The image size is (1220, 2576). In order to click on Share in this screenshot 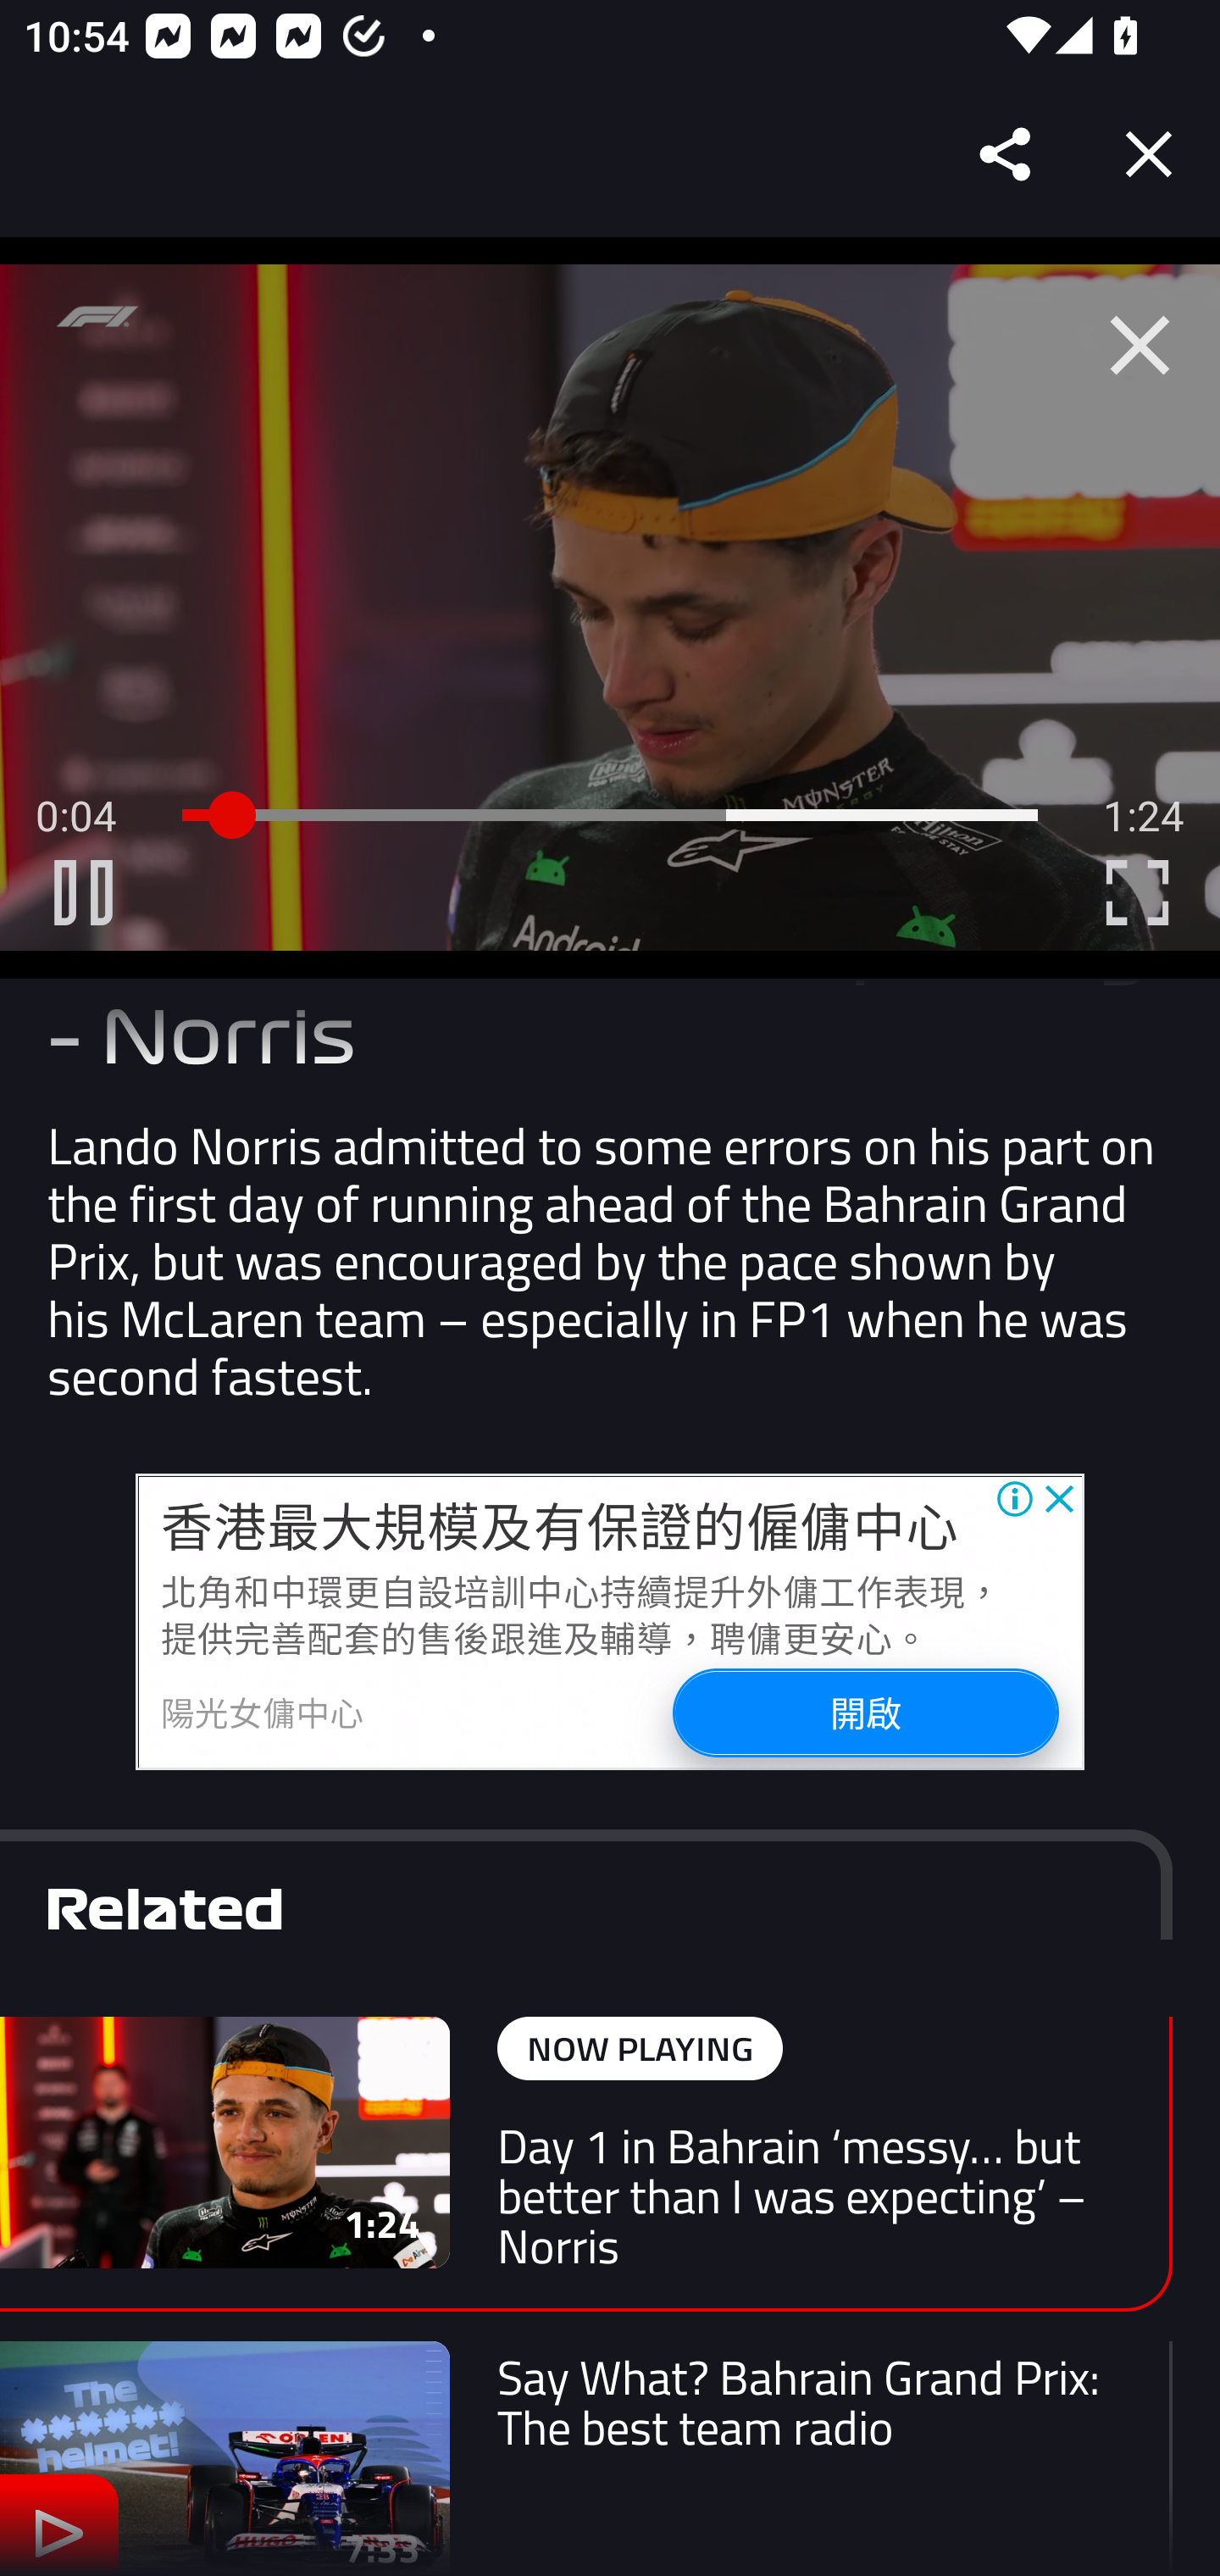, I will do `click(1006, 154)`.